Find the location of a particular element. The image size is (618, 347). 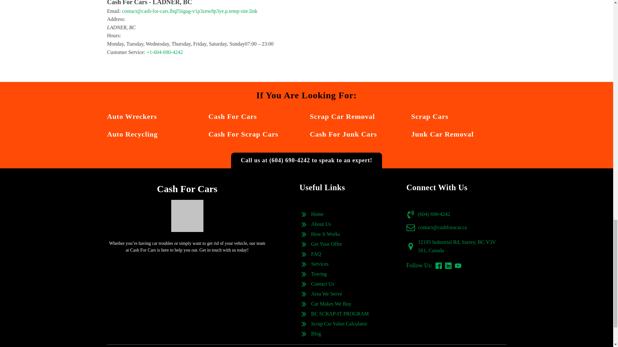

Area We Serve is located at coordinates (326, 294).